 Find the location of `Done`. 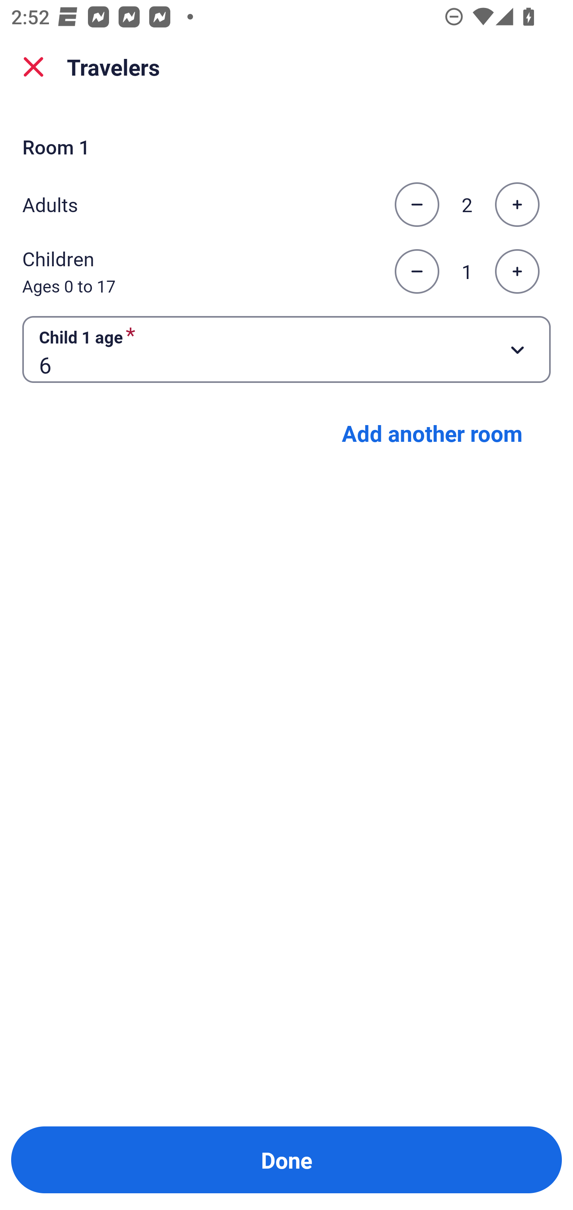

Done is located at coordinates (286, 1160).